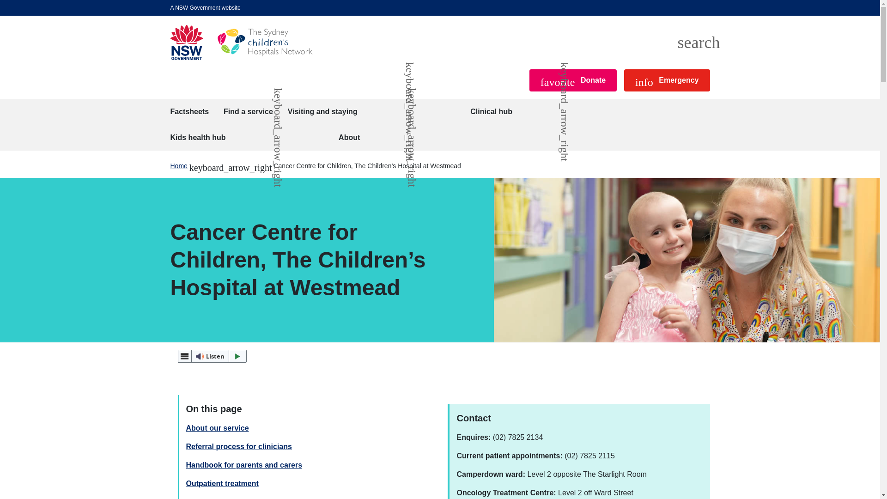 This screenshot has width=887, height=499. I want to click on Factsheets, so click(248, 112).